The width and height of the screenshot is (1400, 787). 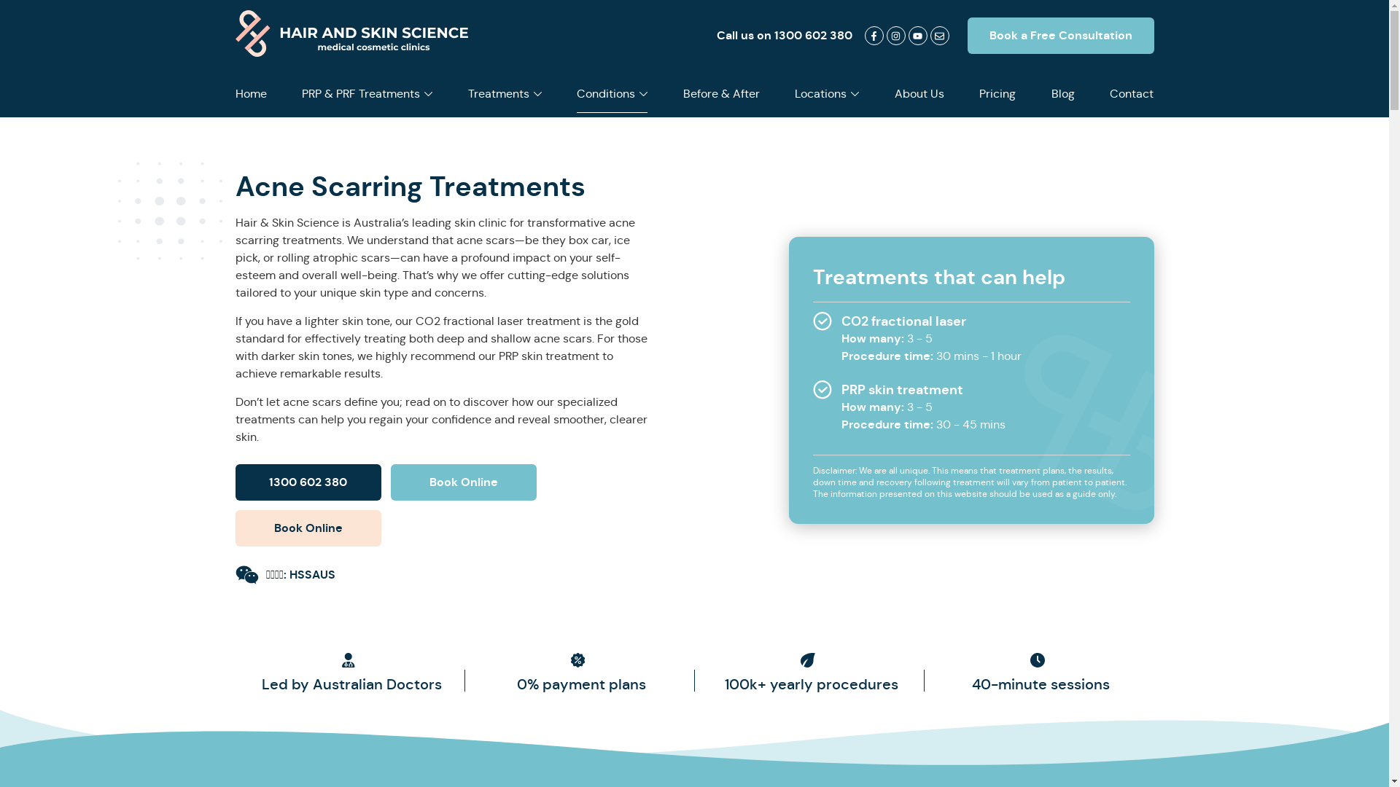 What do you see at coordinates (464, 482) in the screenshot?
I see `Book Online` at bounding box center [464, 482].